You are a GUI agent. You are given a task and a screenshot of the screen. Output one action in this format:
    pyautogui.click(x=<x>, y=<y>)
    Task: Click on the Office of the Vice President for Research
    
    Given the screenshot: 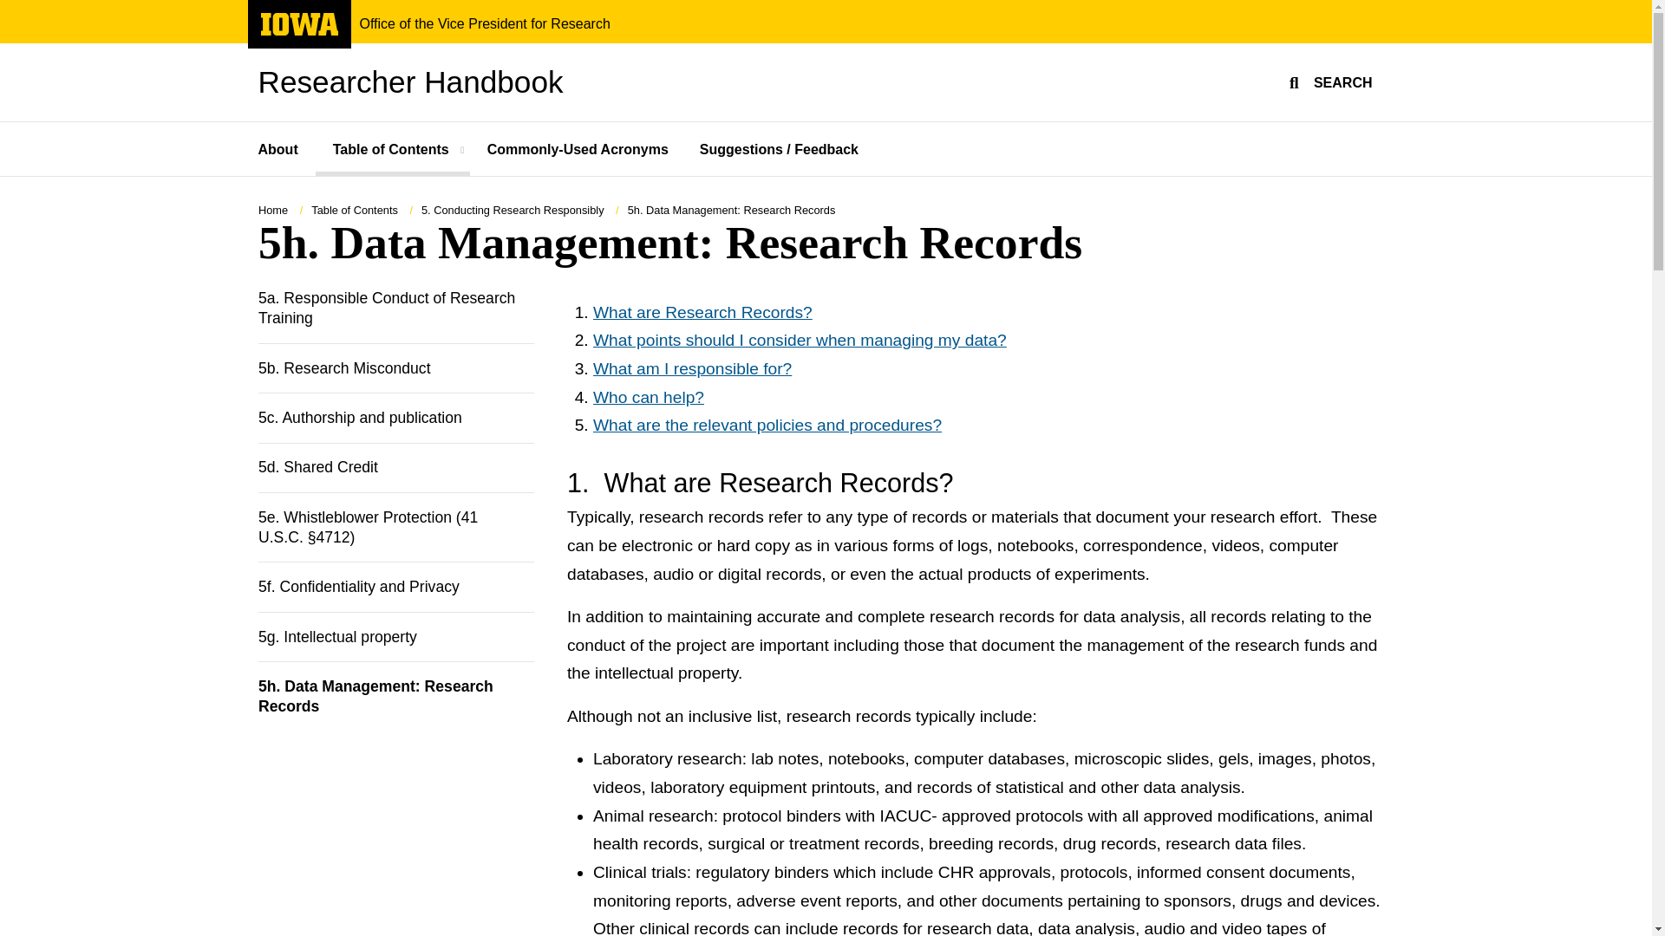 What is the action you would take?
    pyautogui.click(x=484, y=24)
    